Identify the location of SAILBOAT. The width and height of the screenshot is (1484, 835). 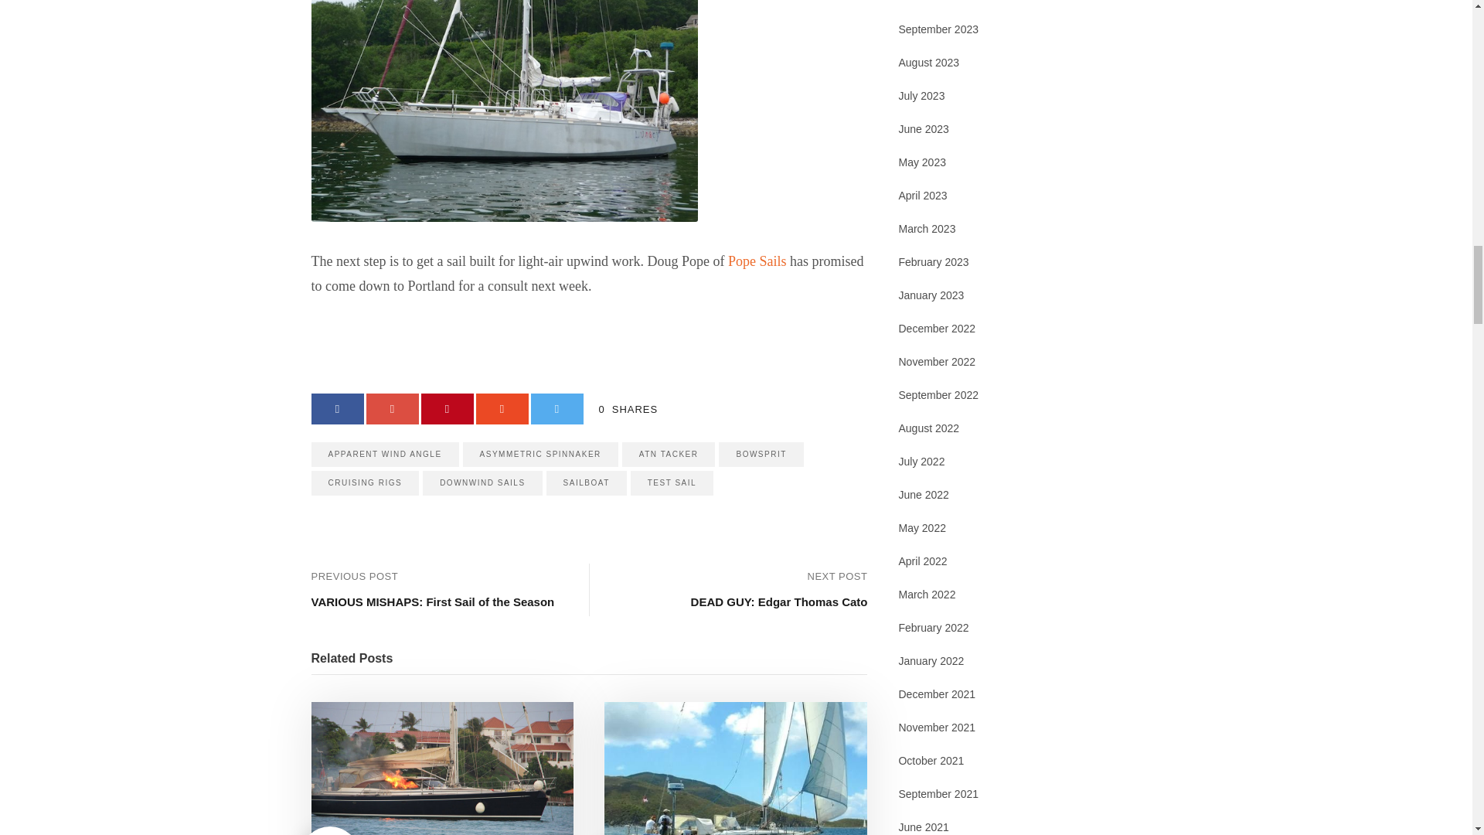
(586, 483).